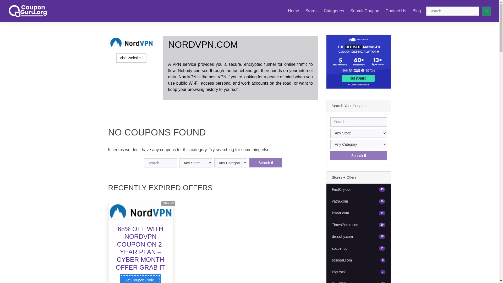 This screenshot has width=503, height=283. Describe the element at coordinates (417, 11) in the screenshot. I see `Stores` at that location.